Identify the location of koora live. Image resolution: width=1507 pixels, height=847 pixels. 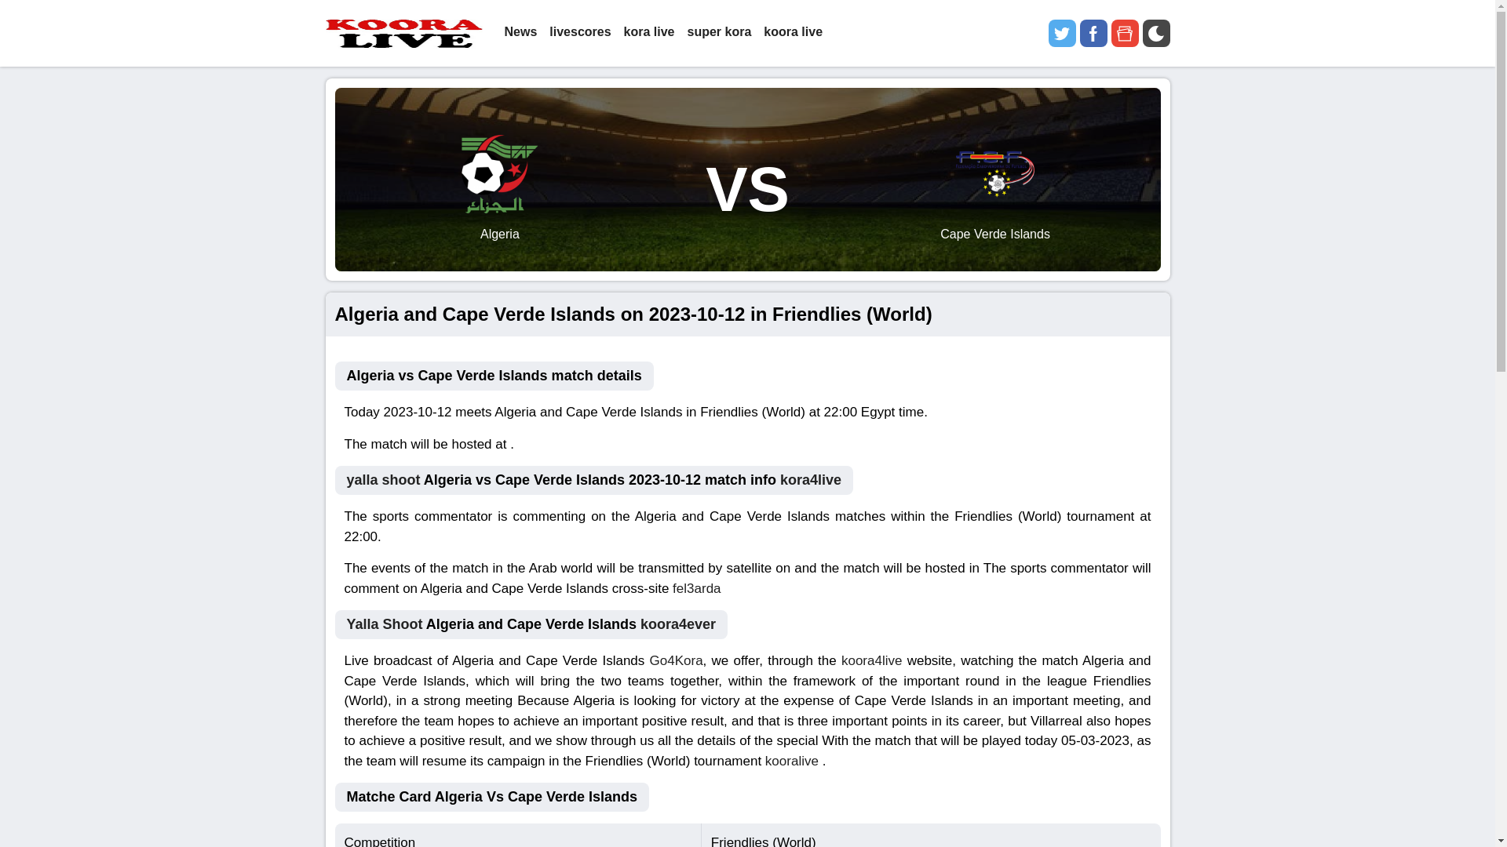
(793, 33).